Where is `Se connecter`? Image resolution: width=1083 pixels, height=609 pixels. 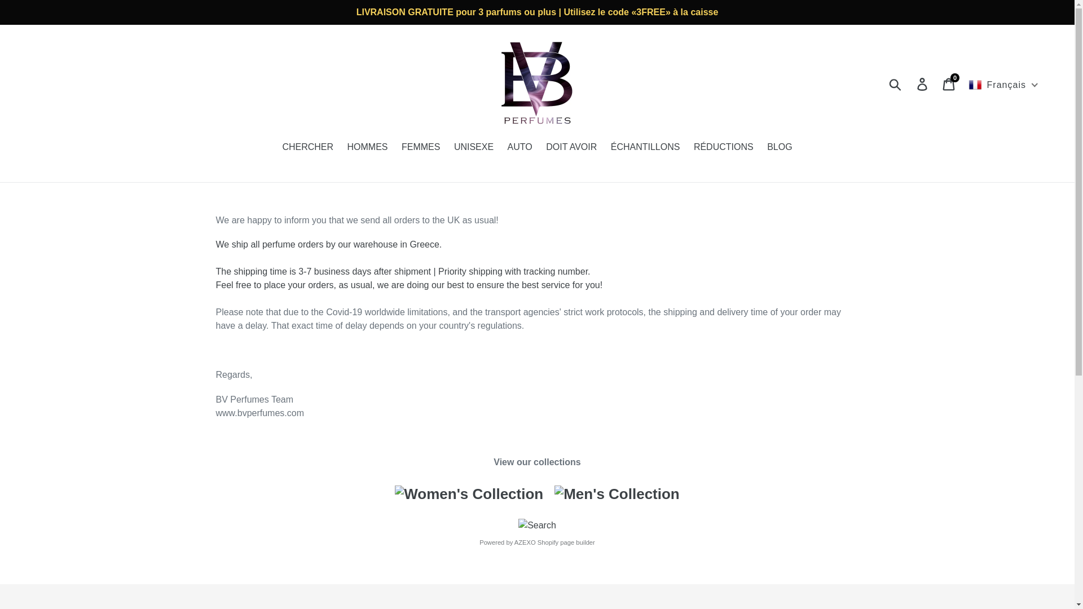
Se connecter is located at coordinates (474, 148).